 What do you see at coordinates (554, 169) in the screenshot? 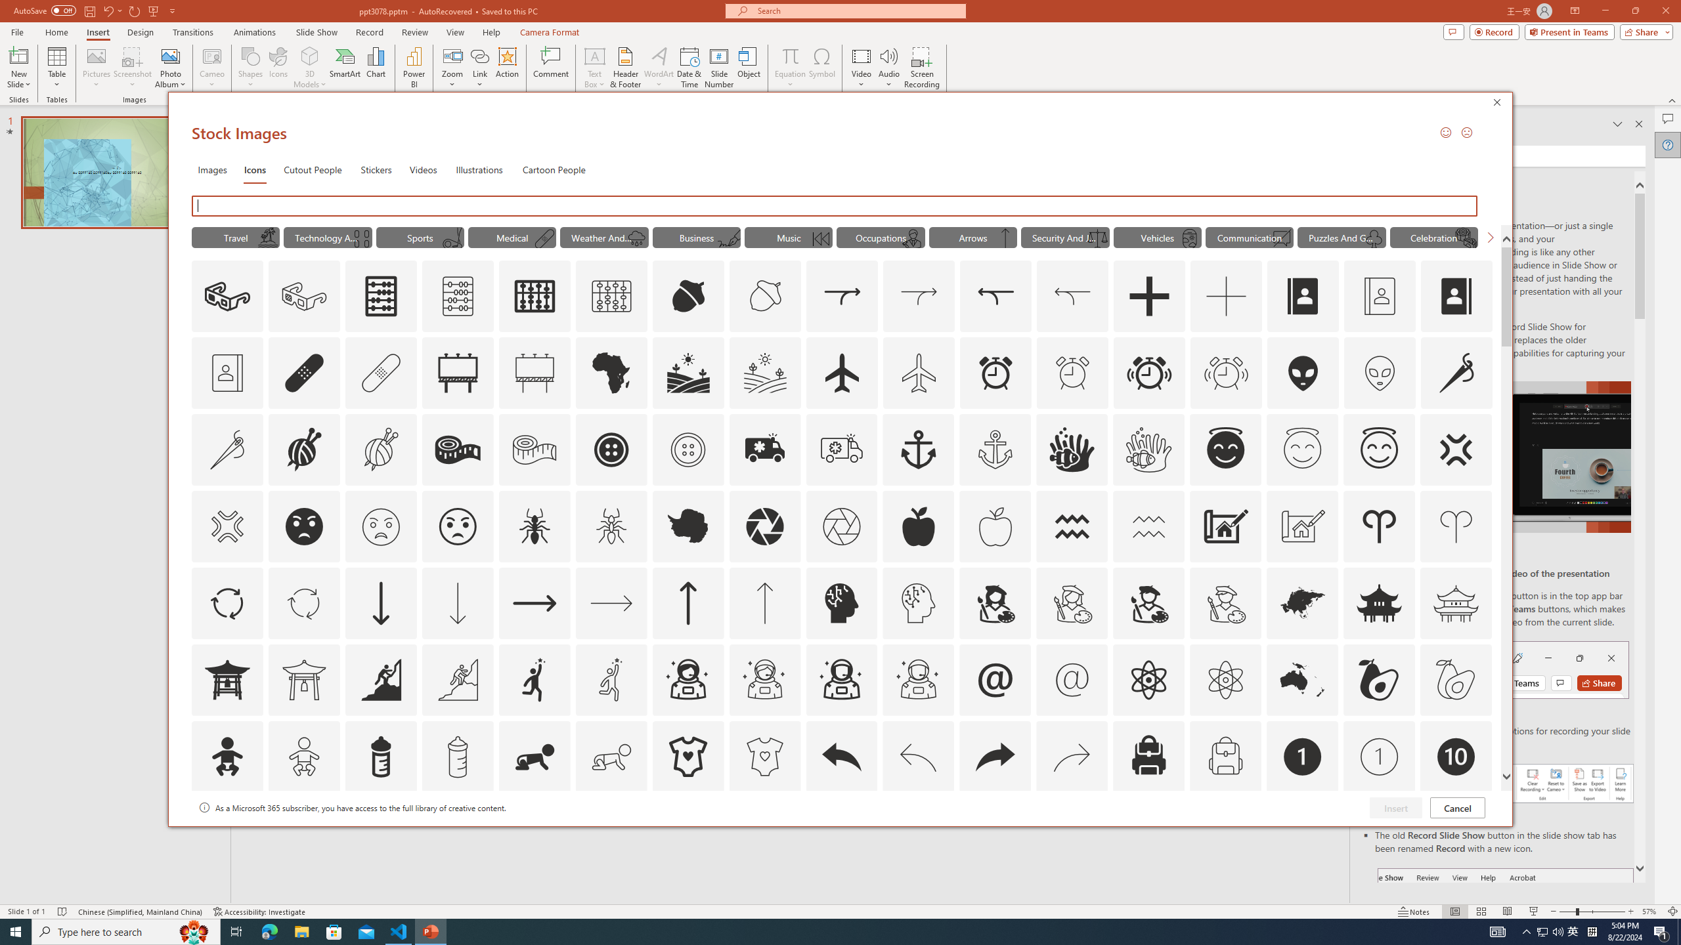
I see `Cartoon People` at bounding box center [554, 169].